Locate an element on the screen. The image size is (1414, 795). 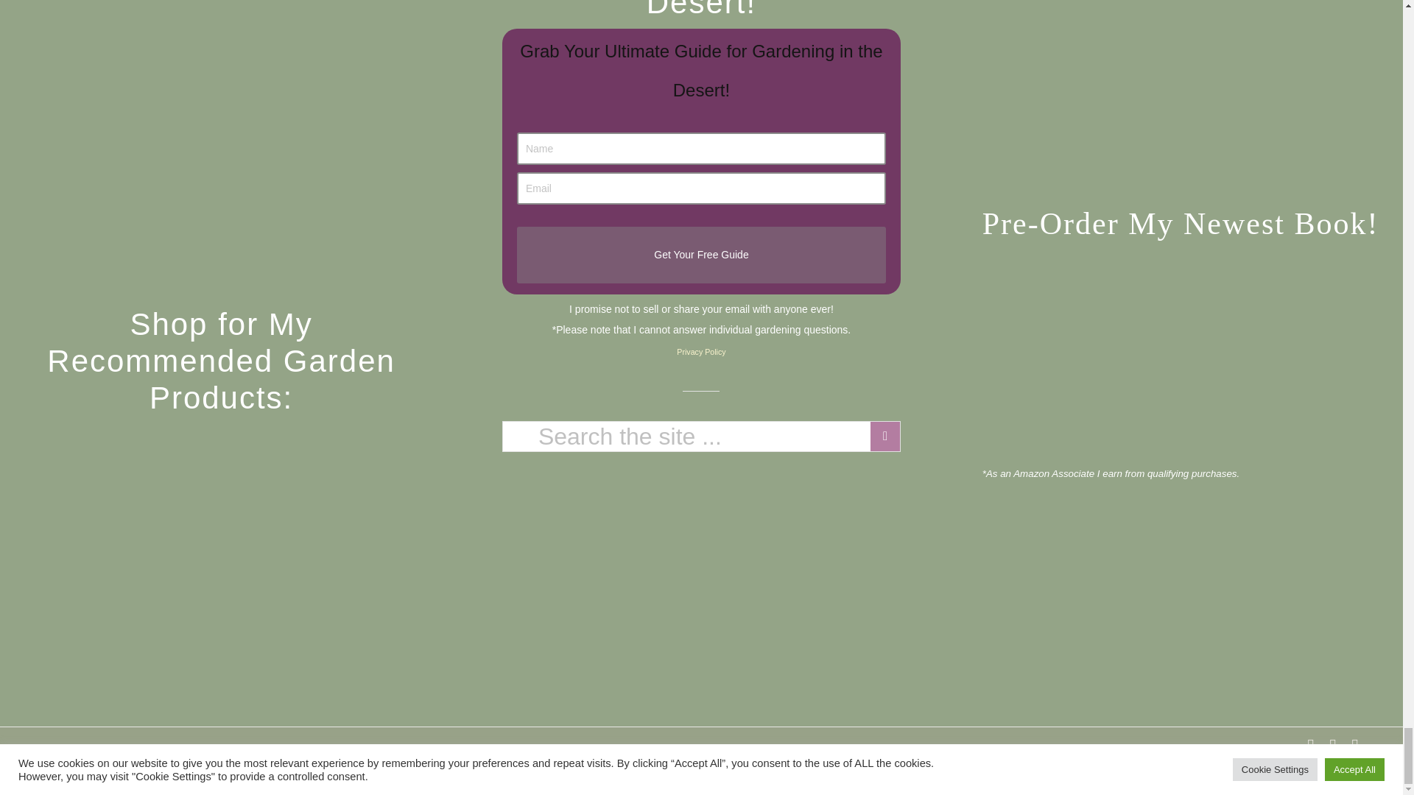
Facebook is located at coordinates (1311, 745).